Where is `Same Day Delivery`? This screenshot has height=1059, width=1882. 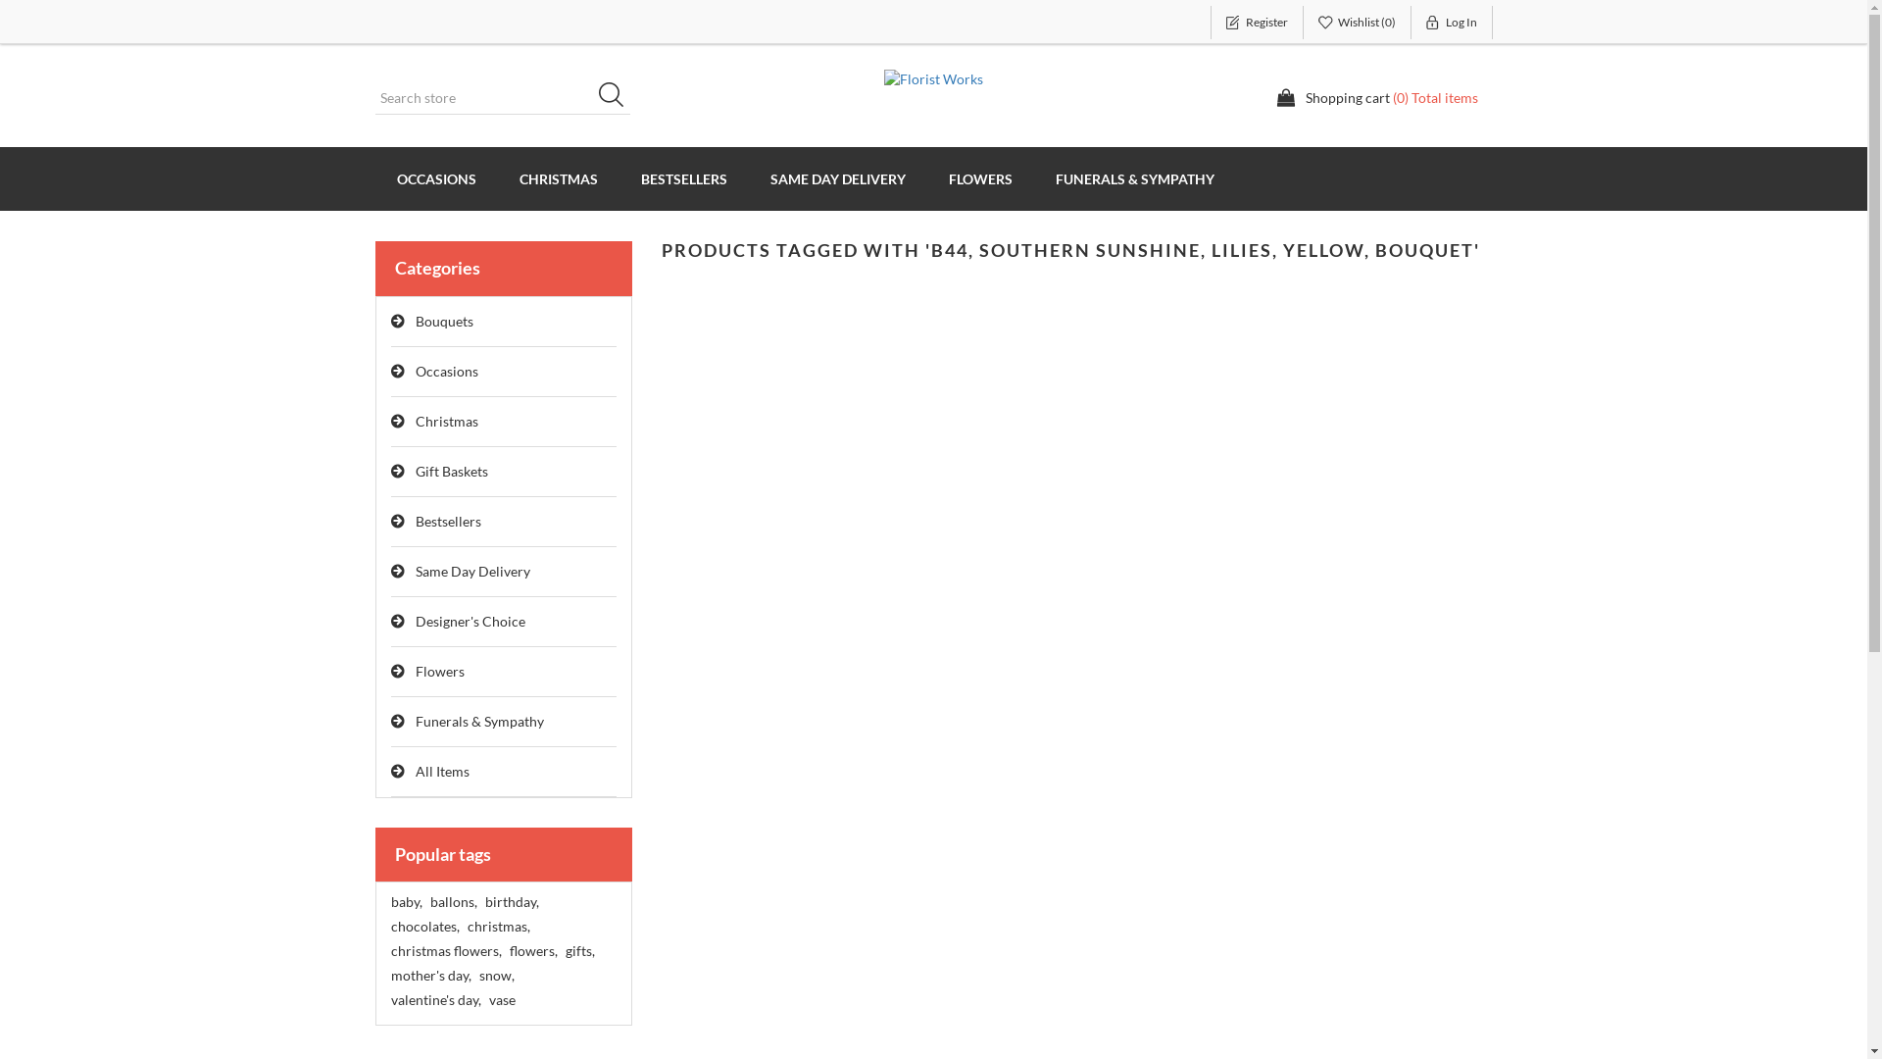
Same Day Delivery is located at coordinates (504, 573).